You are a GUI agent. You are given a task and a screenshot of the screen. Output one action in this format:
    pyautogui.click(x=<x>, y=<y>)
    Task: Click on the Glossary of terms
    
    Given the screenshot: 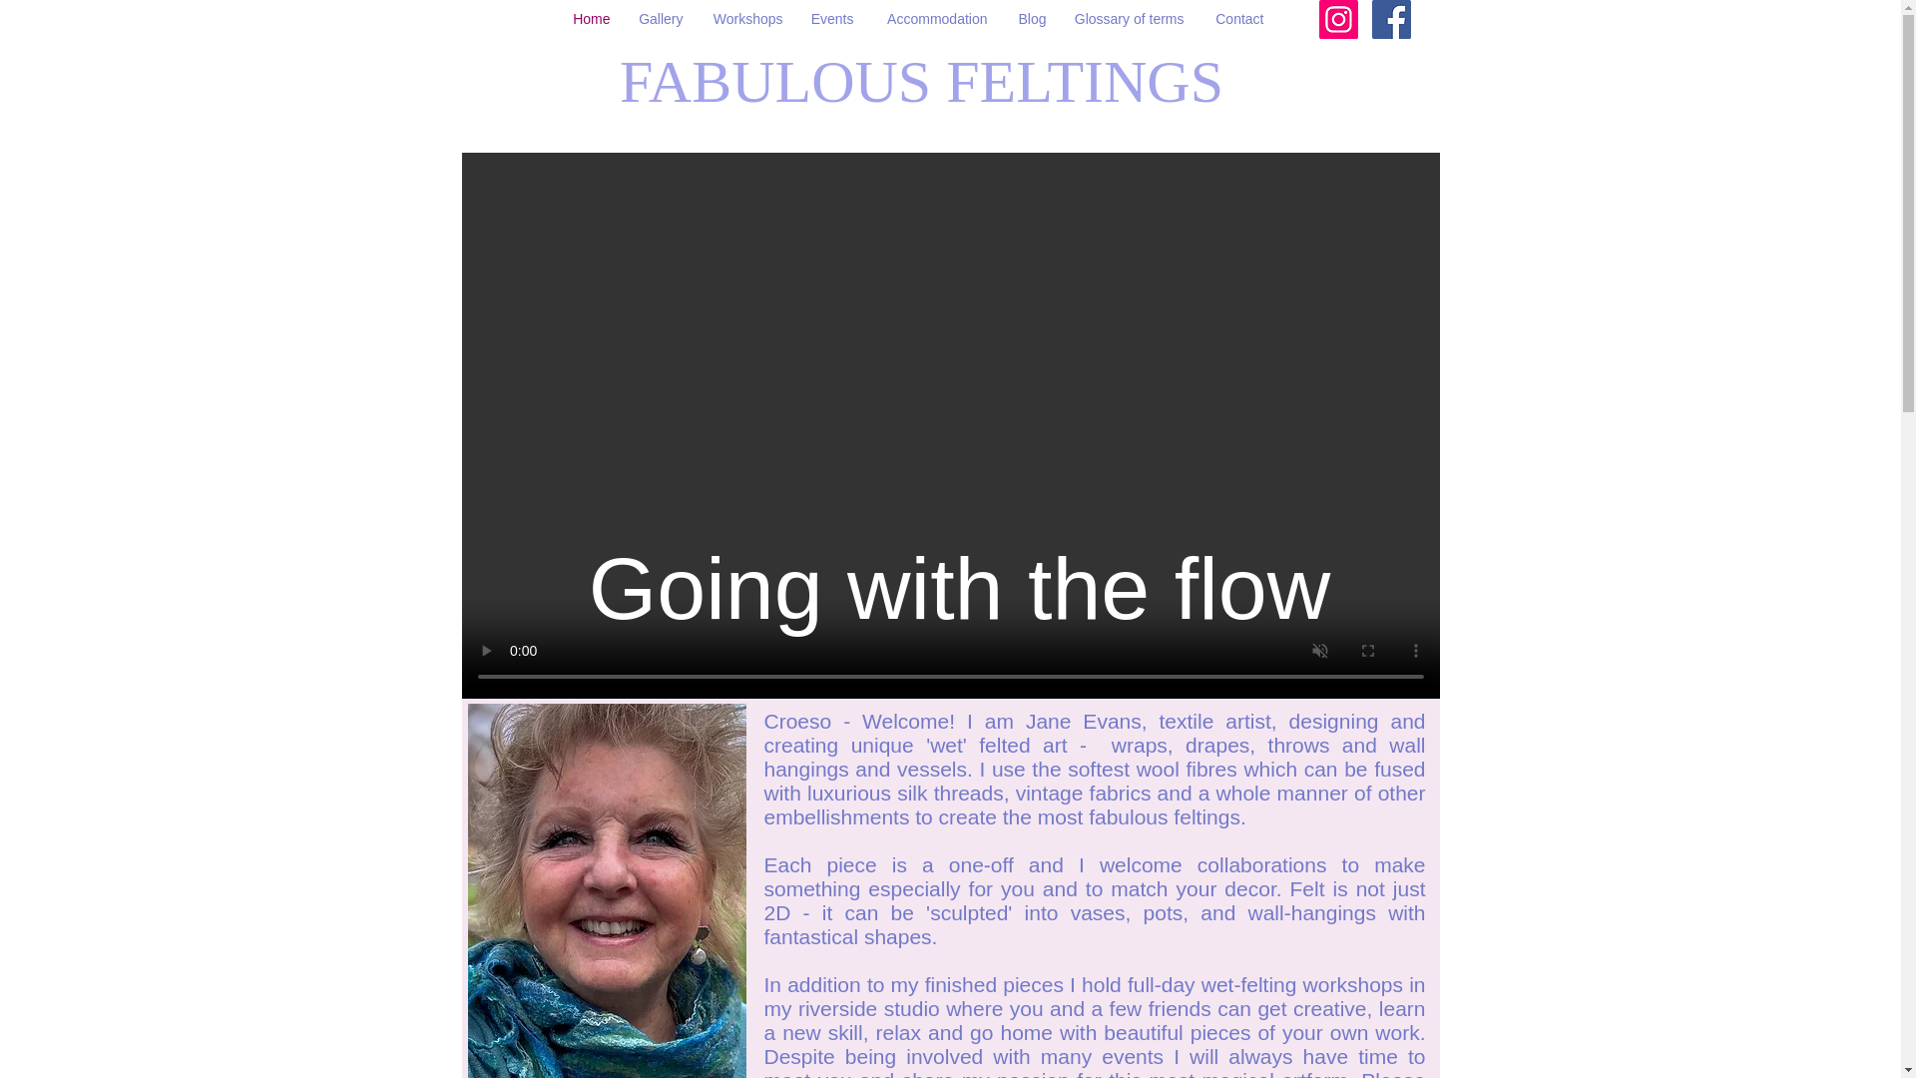 What is the action you would take?
    pyautogui.click(x=1130, y=18)
    